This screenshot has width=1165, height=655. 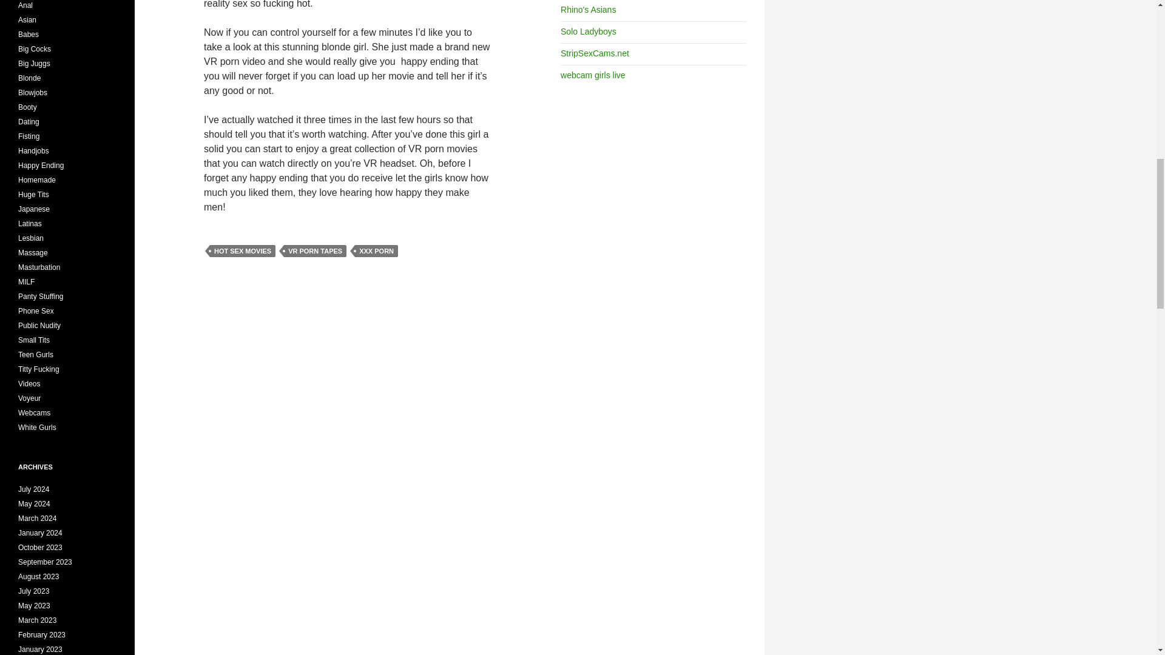 I want to click on webcam girls live, so click(x=593, y=75).